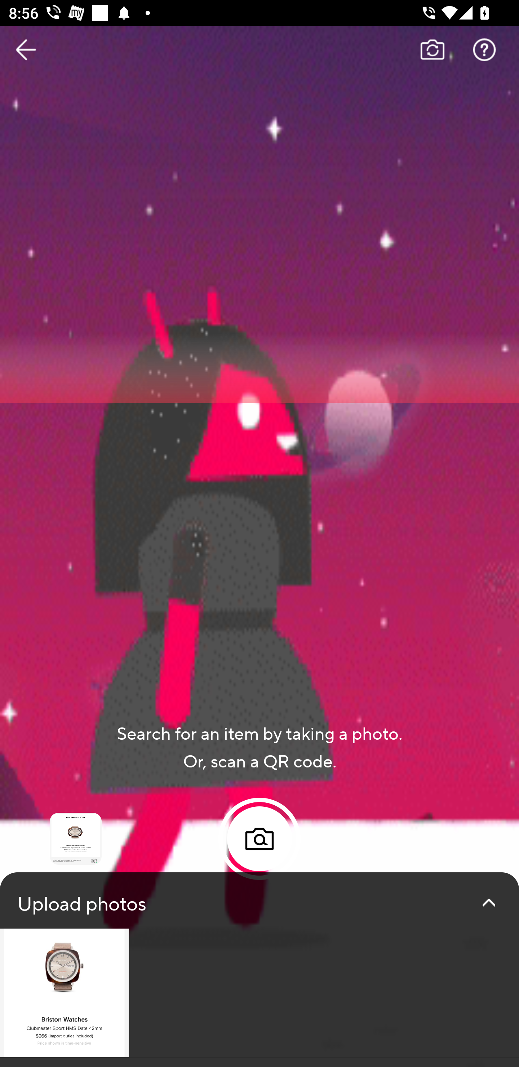  I want to click on Upload photos , so click(259, 970).